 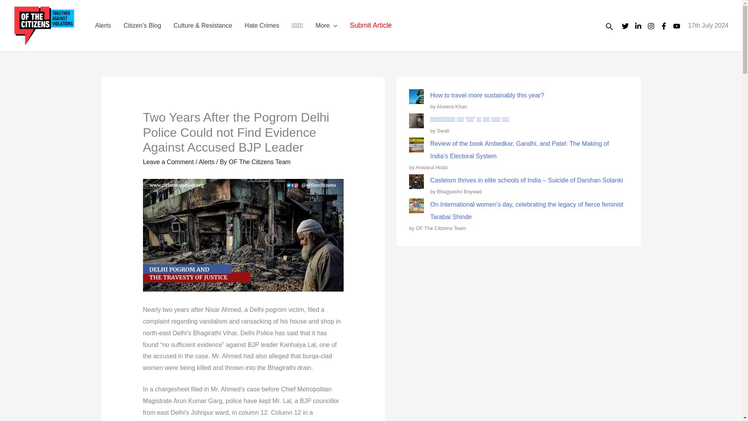 I want to click on OF The Citizens Team, so click(x=259, y=162).